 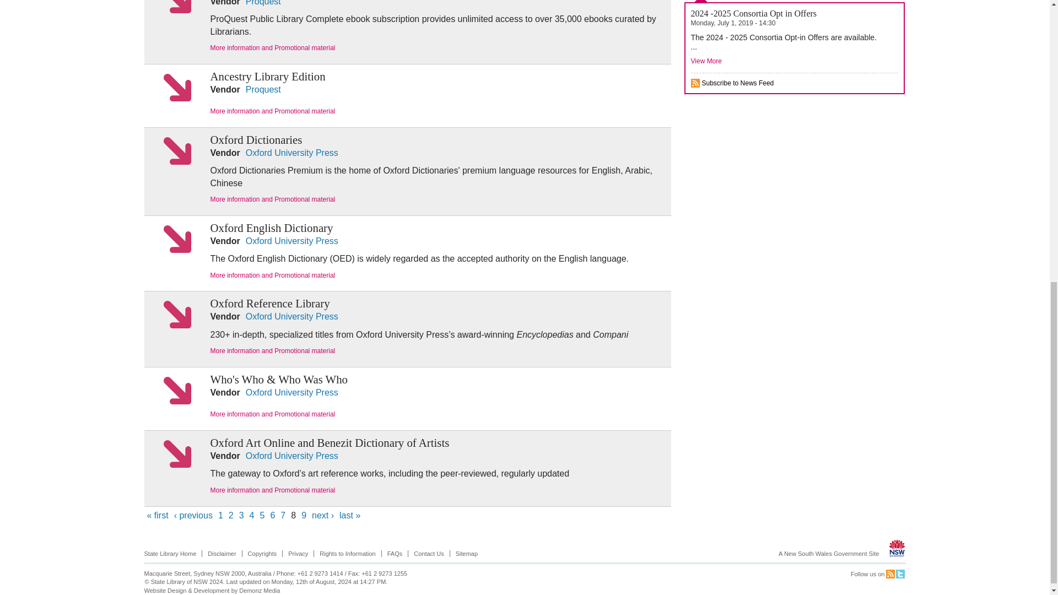 I want to click on Go to first page, so click(x=158, y=515).